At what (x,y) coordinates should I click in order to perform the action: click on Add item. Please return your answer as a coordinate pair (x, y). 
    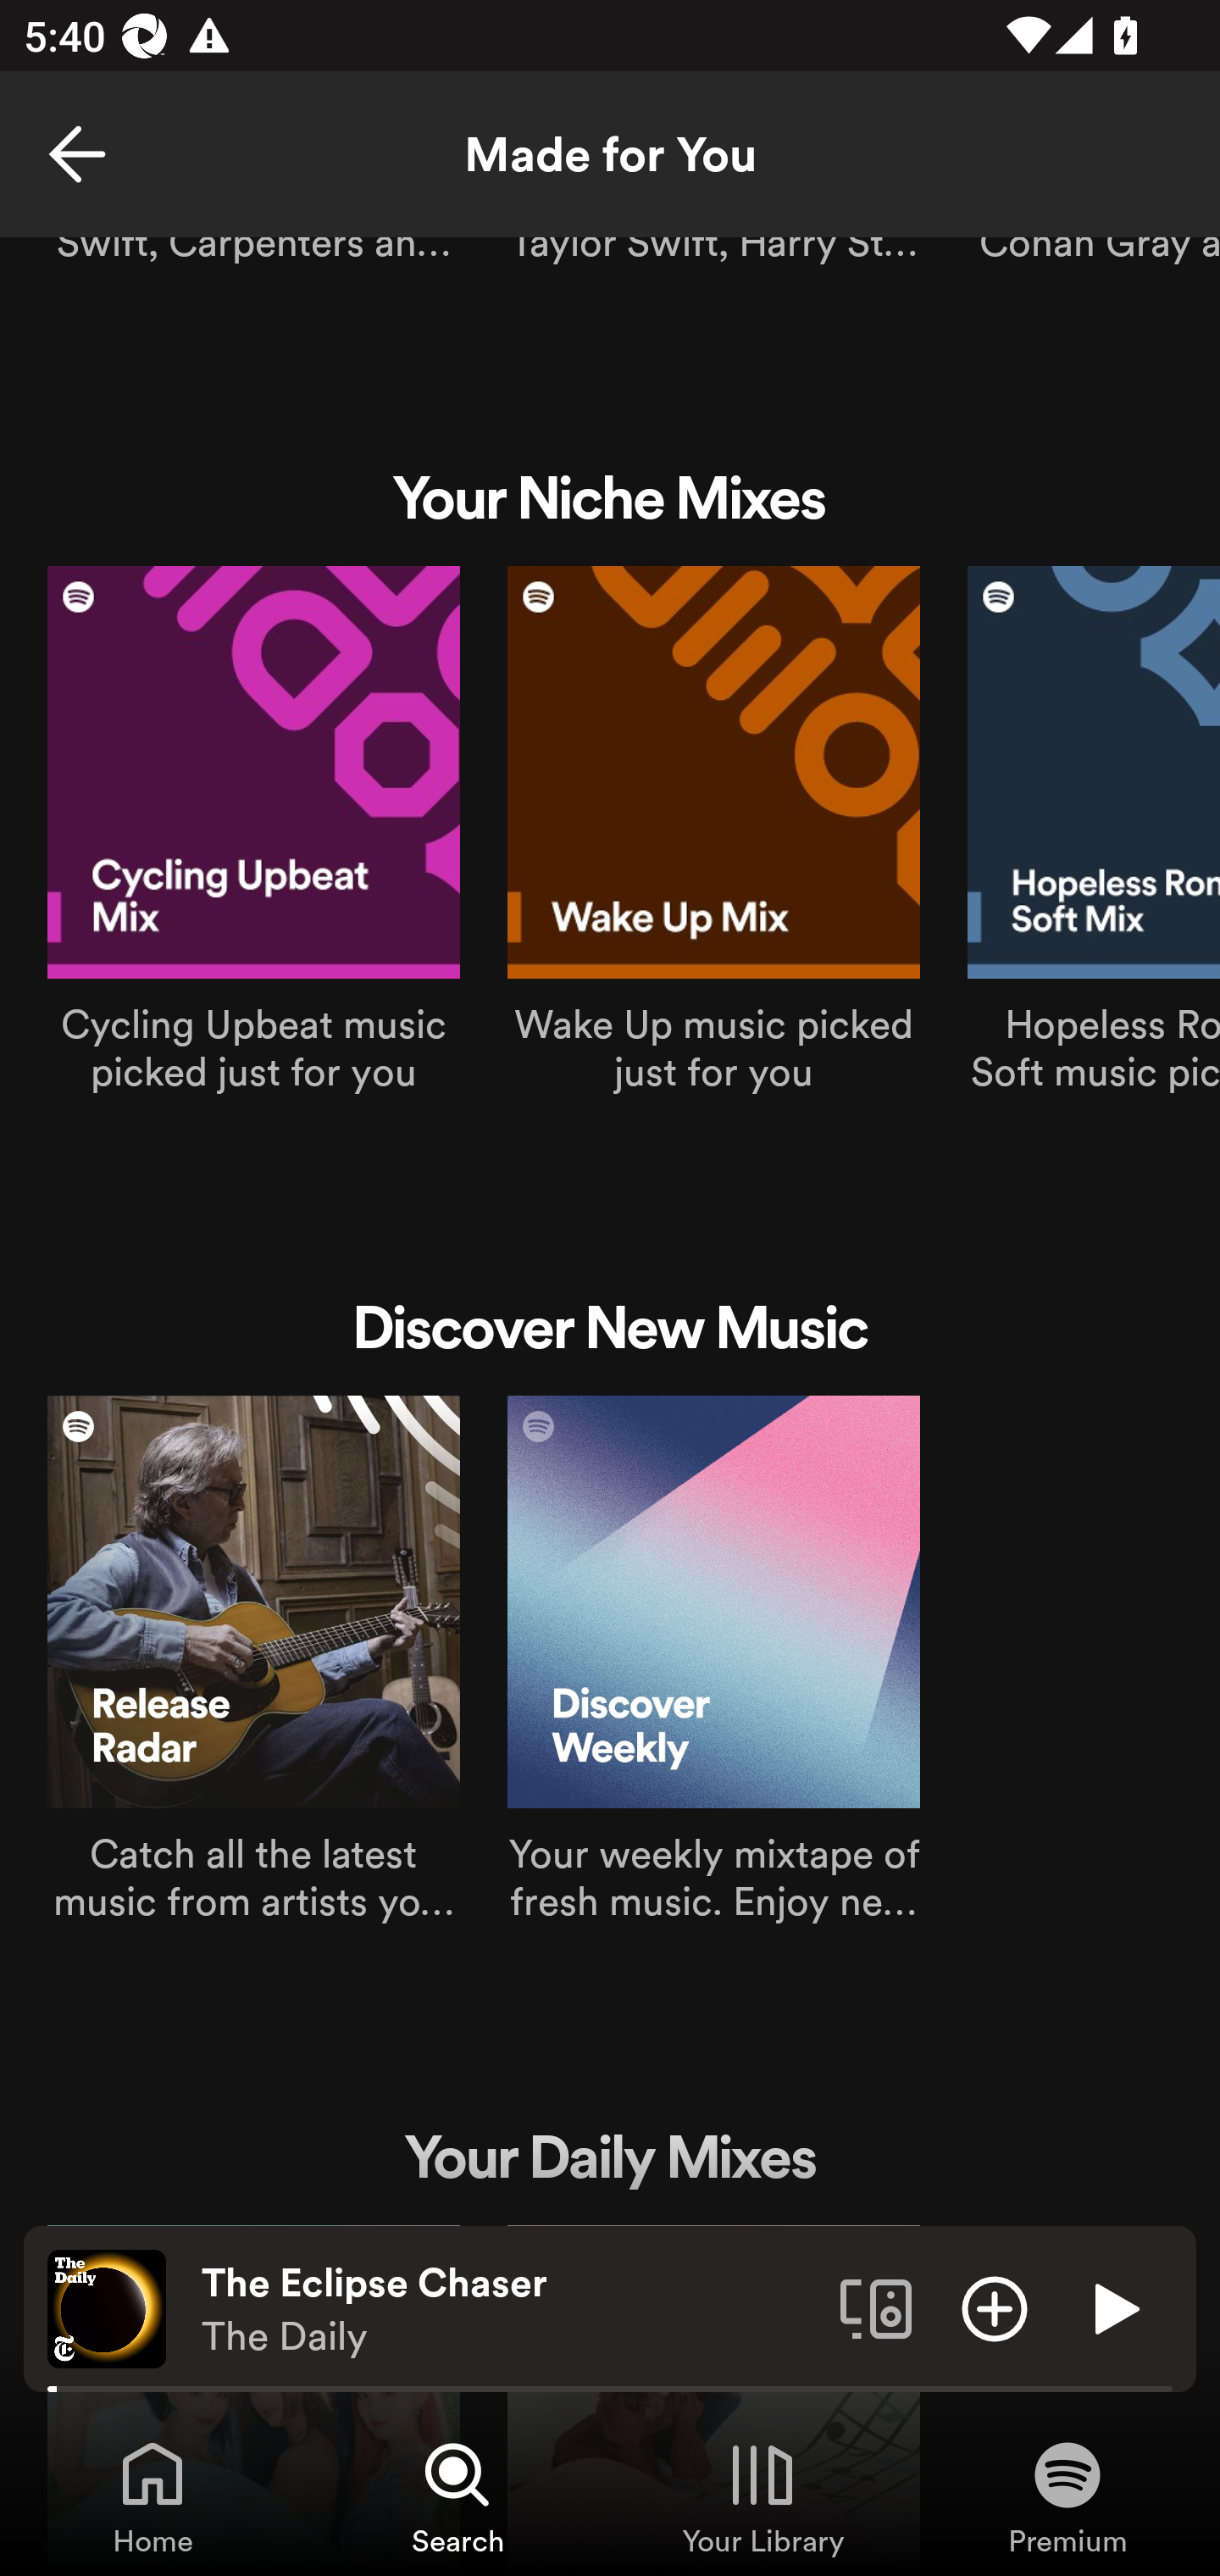
    Looking at the image, I should click on (995, 2307).